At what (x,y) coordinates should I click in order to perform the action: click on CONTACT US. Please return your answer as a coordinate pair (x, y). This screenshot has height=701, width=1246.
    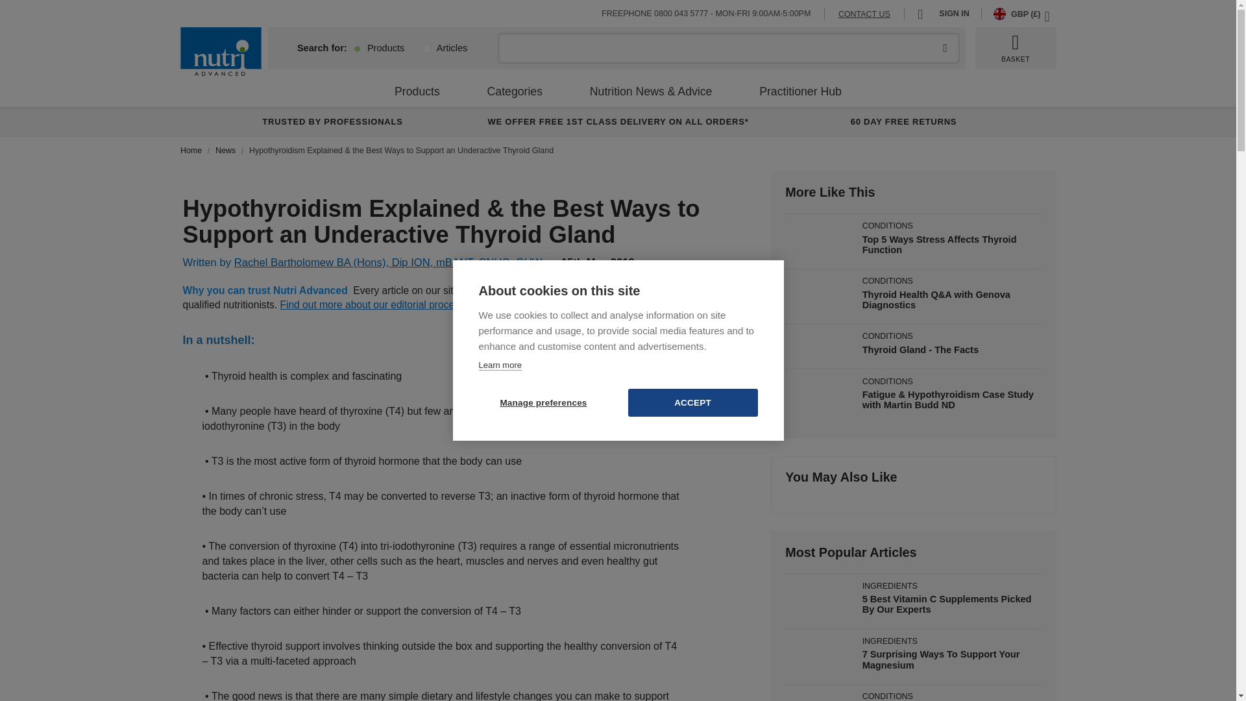
    Looking at the image, I should click on (864, 14).